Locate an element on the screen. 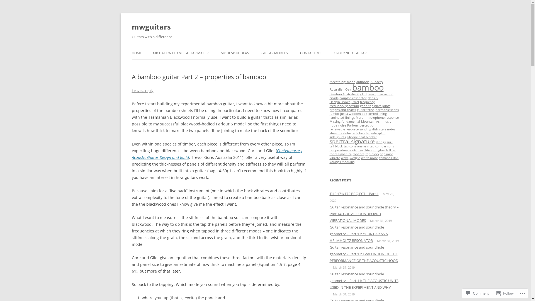 This screenshot has height=301, width=535. Australian Oak is located at coordinates (340, 89).